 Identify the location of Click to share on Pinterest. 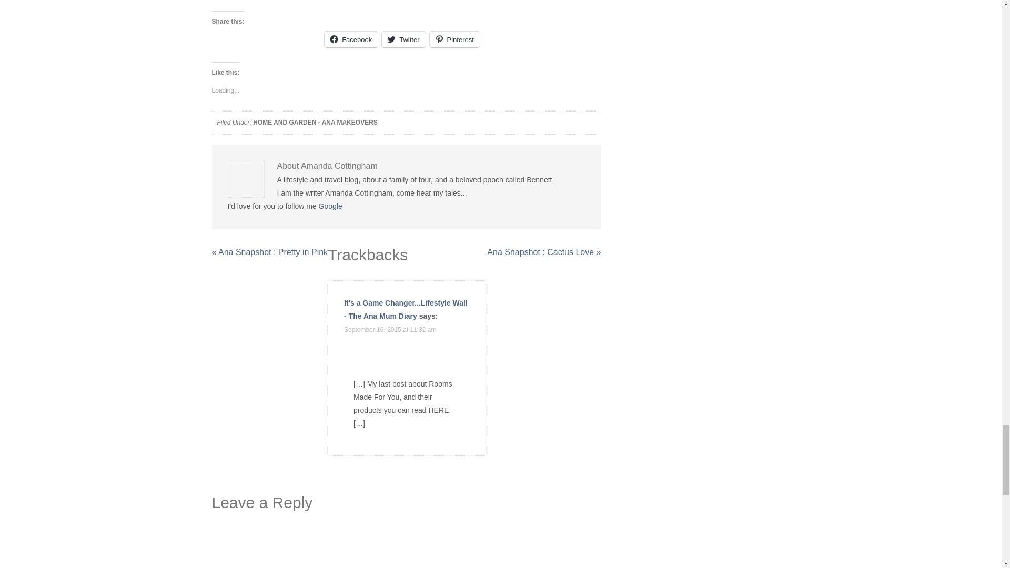
(454, 39).